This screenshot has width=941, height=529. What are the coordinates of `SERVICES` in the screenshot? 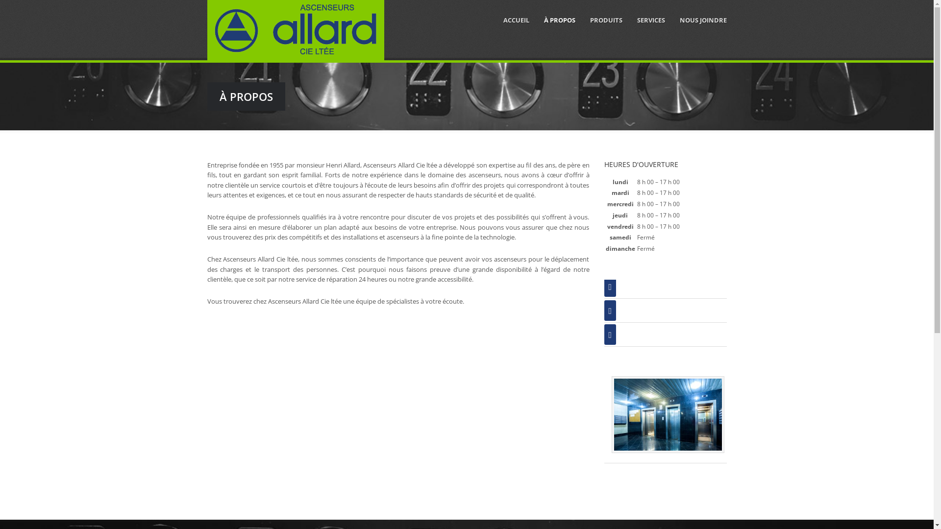 It's located at (651, 20).